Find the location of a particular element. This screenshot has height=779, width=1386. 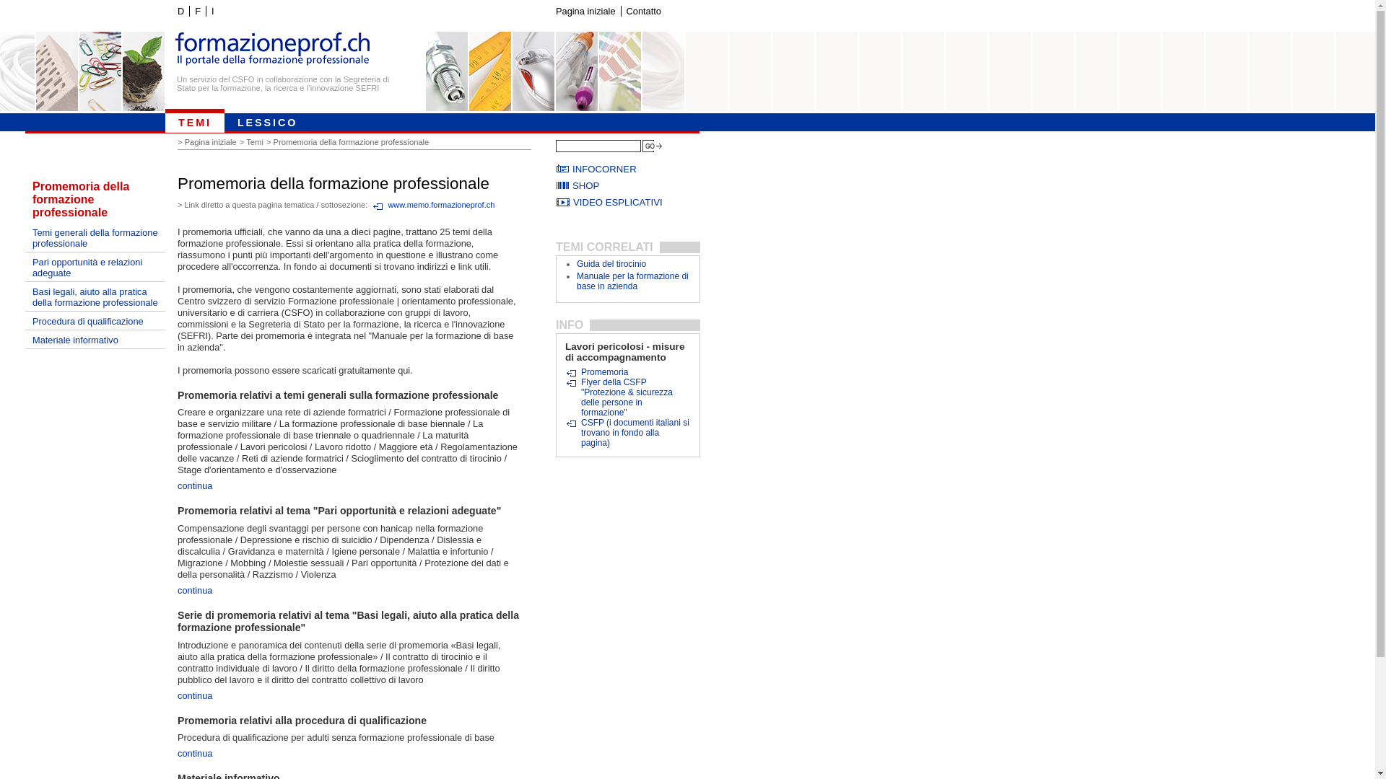

Promemoria is located at coordinates (596, 372).